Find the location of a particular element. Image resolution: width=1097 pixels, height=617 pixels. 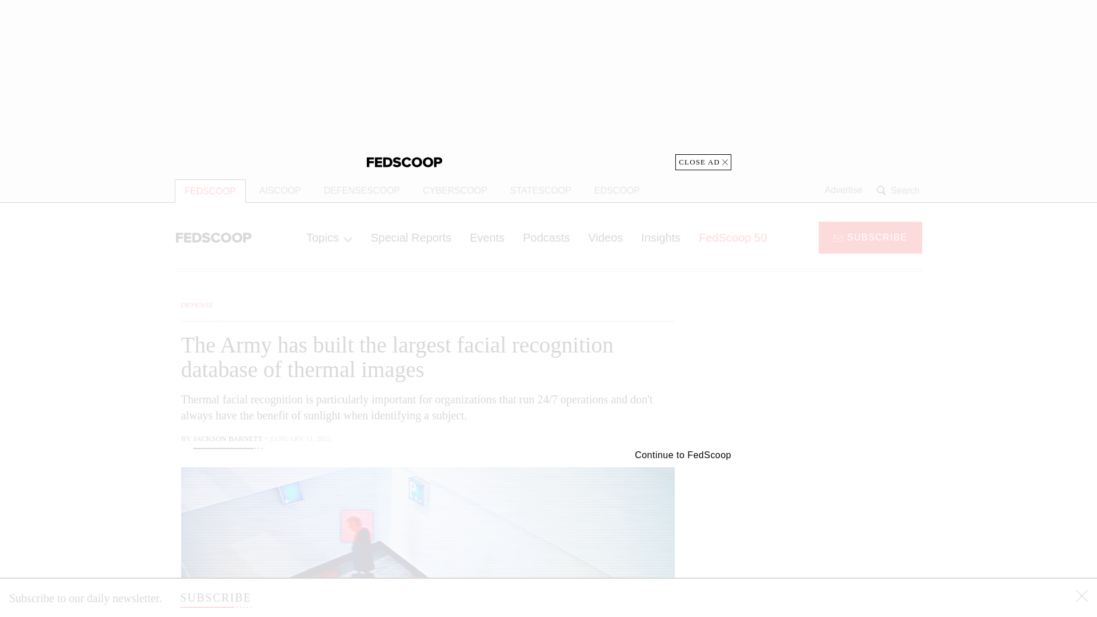

DEFENSE is located at coordinates (197, 305).